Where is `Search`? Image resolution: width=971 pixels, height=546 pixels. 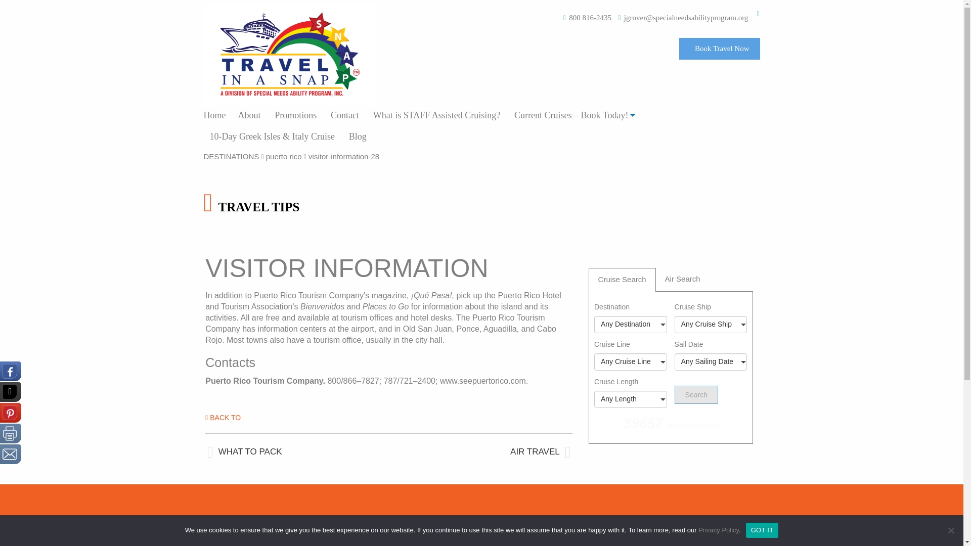 Search is located at coordinates (696, 394).